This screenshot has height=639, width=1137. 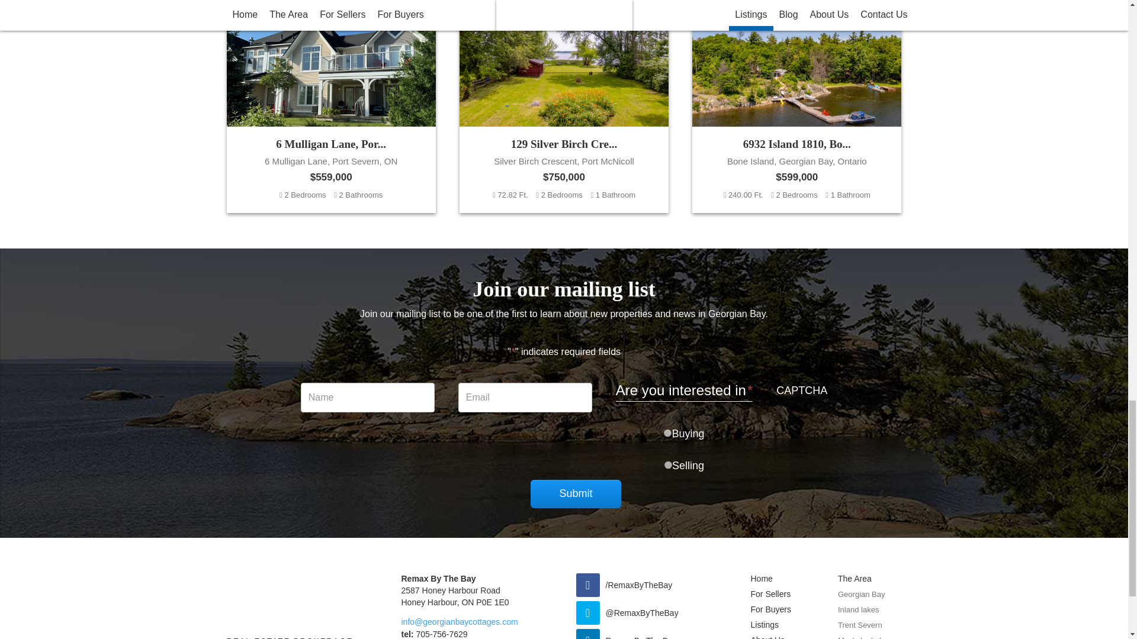 What do you see at coordinates (564, 106) in the screenshot?
I see `129 Silver Birch Crescent, Port McNicoll, Tay TWP, ON` at bounding box center [564, 106].